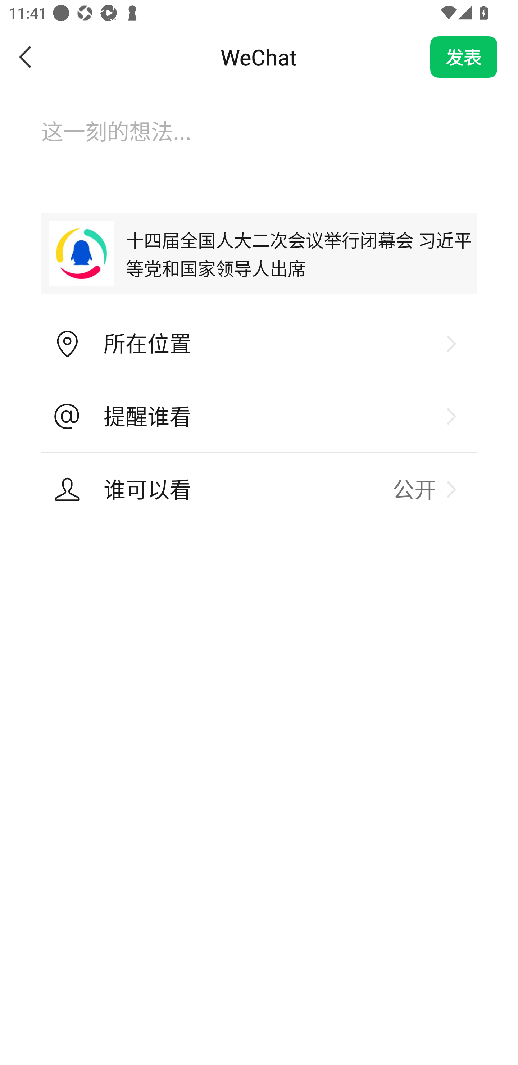 The width and height of the screenshot is (518, 1065). Describe the element at coordinates (26, 57) in the screenshot. I see `返回` at that location.